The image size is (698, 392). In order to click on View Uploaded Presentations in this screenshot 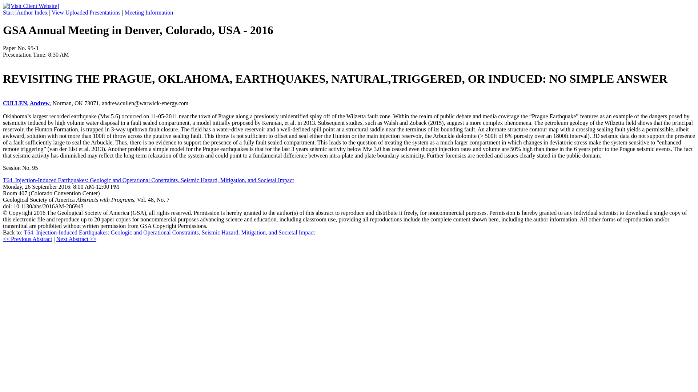, I will do `click(86, 12)`.